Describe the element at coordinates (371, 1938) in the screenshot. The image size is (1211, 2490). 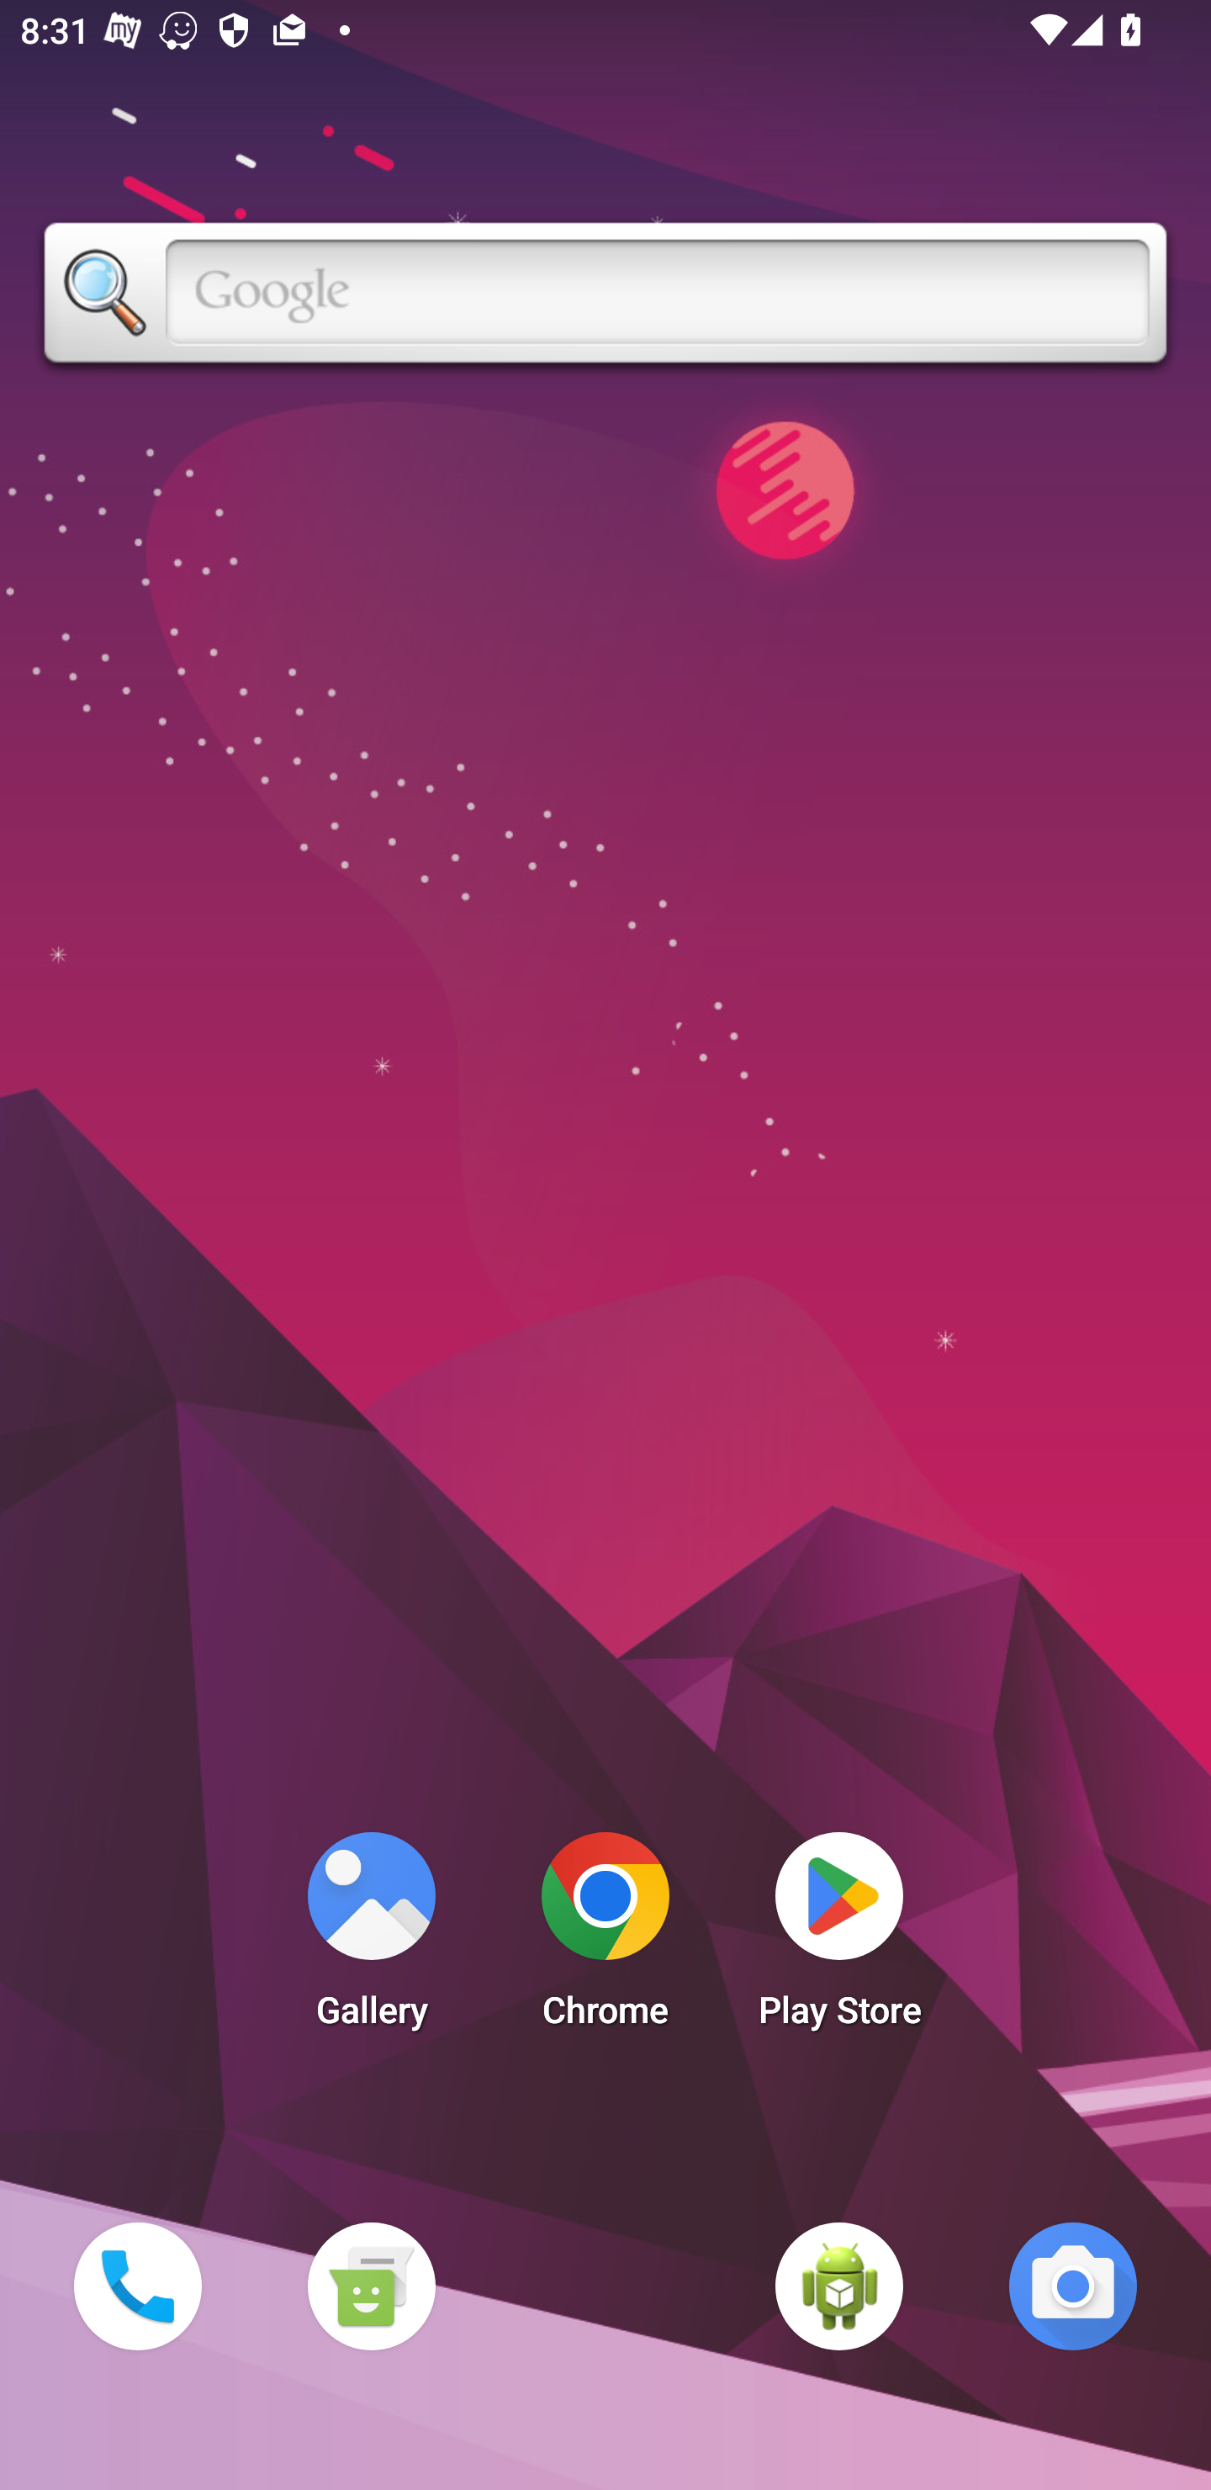
I see `Gallery` at that location.